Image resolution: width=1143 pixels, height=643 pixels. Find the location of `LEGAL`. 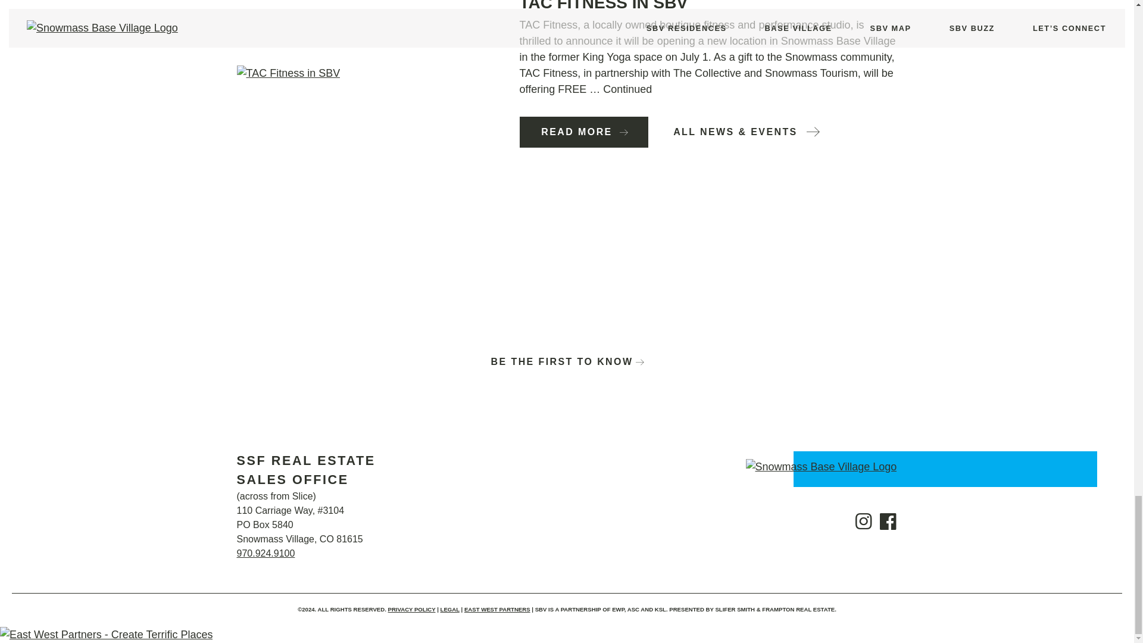

LEGAL is located at coordinates (449, 610).